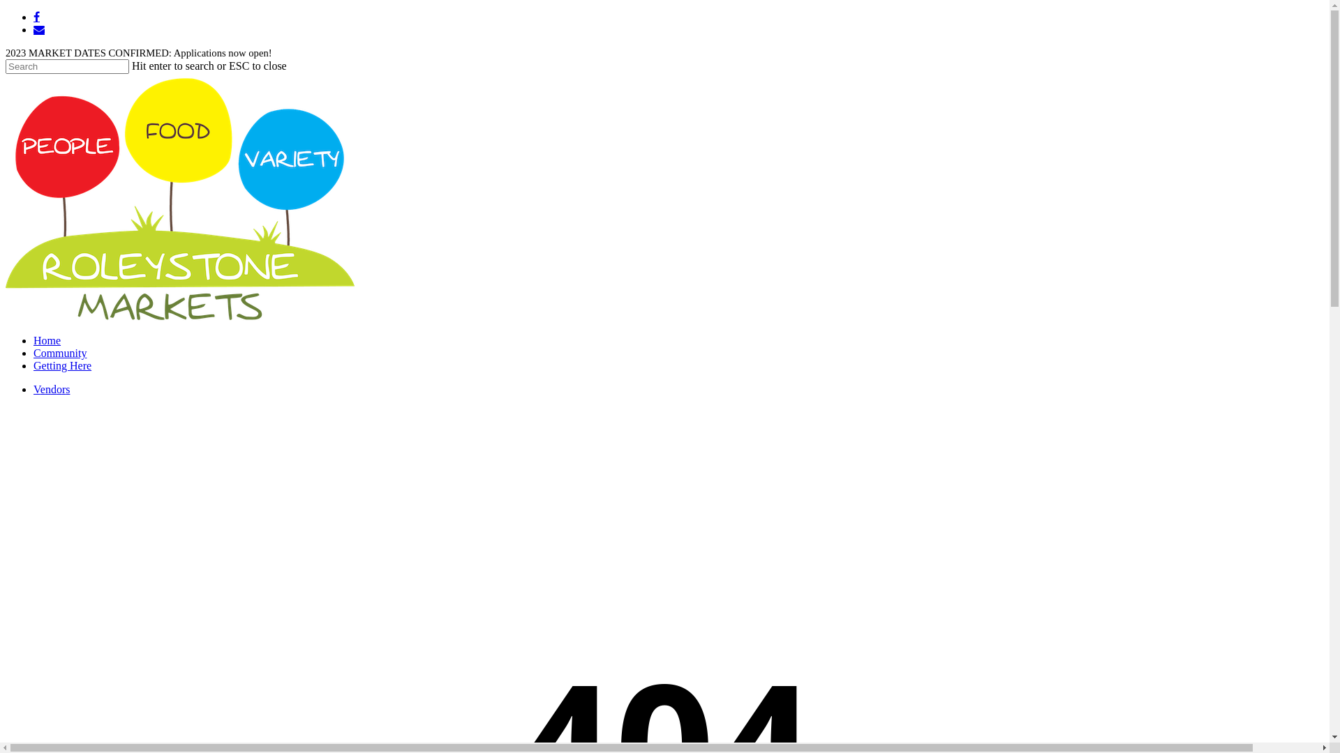 The image size is (1340, 753). I want to click on facebook, so click(36, 17).